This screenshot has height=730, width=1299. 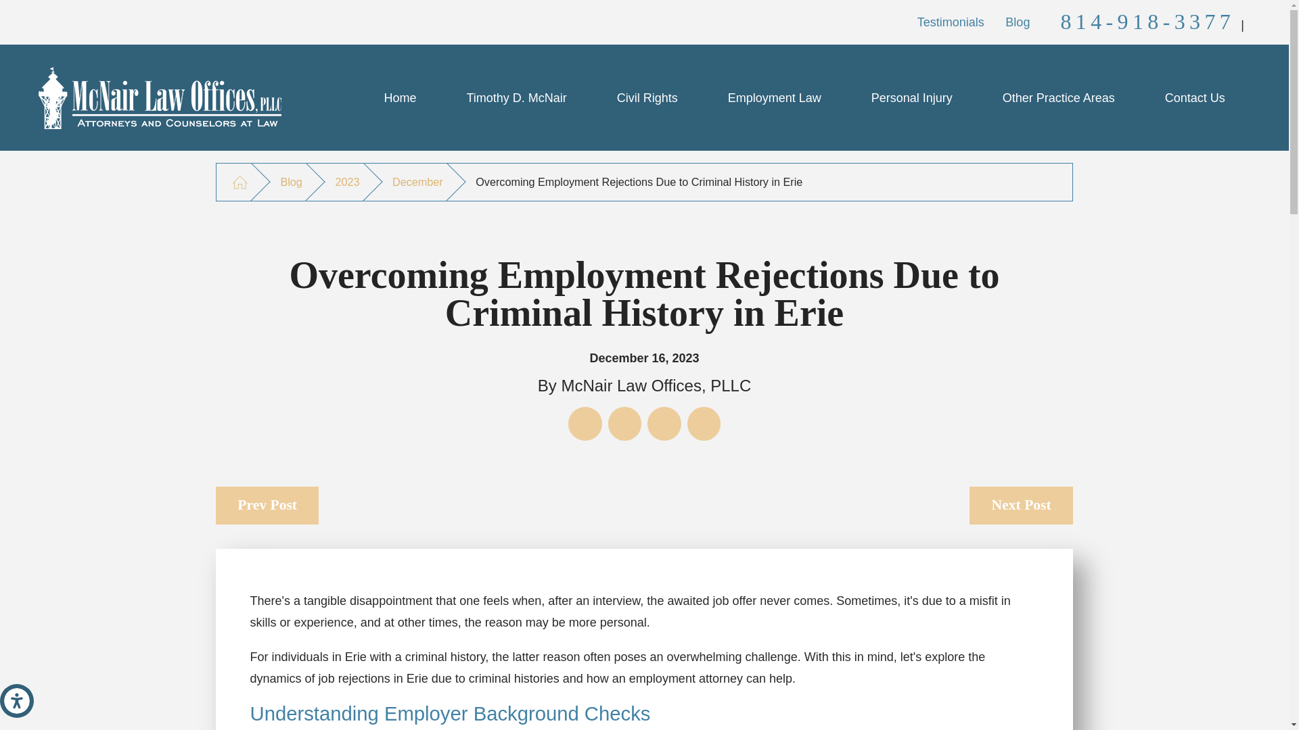 I want to click on McNair Law Offices, PLLC, so click(x=160, y=98).